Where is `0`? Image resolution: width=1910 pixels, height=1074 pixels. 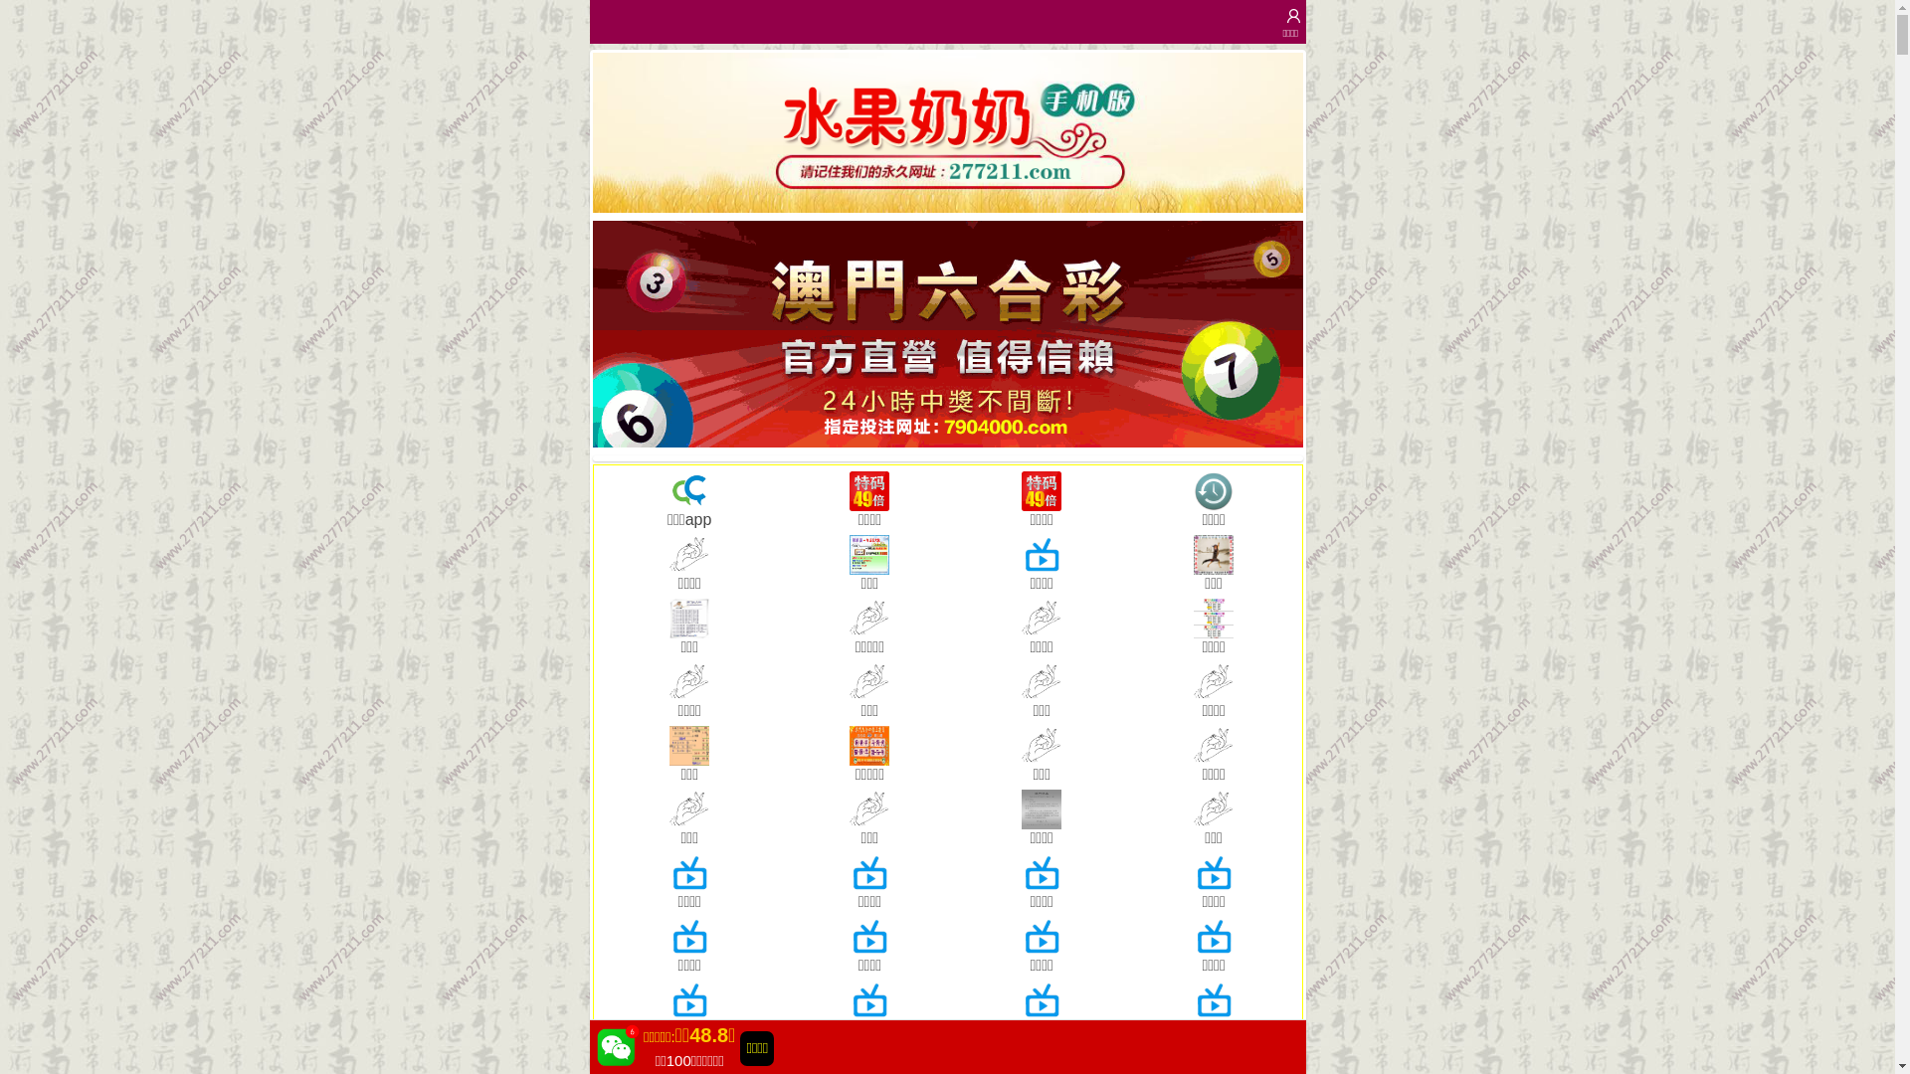
0 is located at coordinates (948, 334).